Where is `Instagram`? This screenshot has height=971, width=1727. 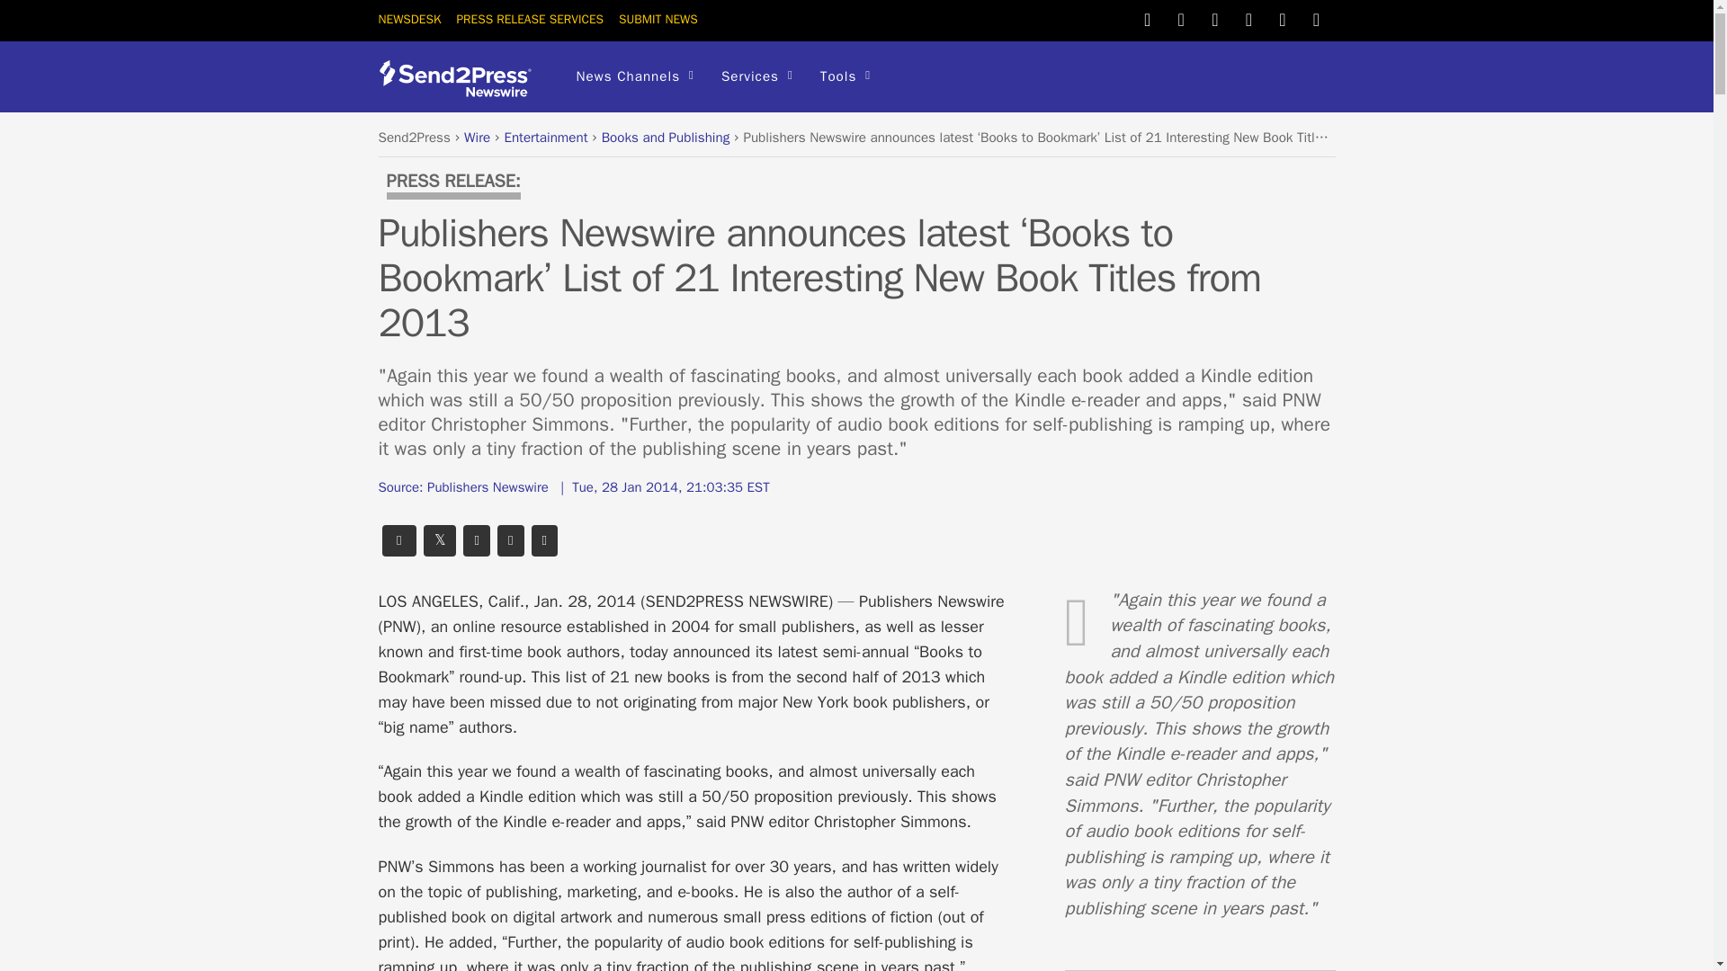
Instagram is located at coordinates (1283, 18).